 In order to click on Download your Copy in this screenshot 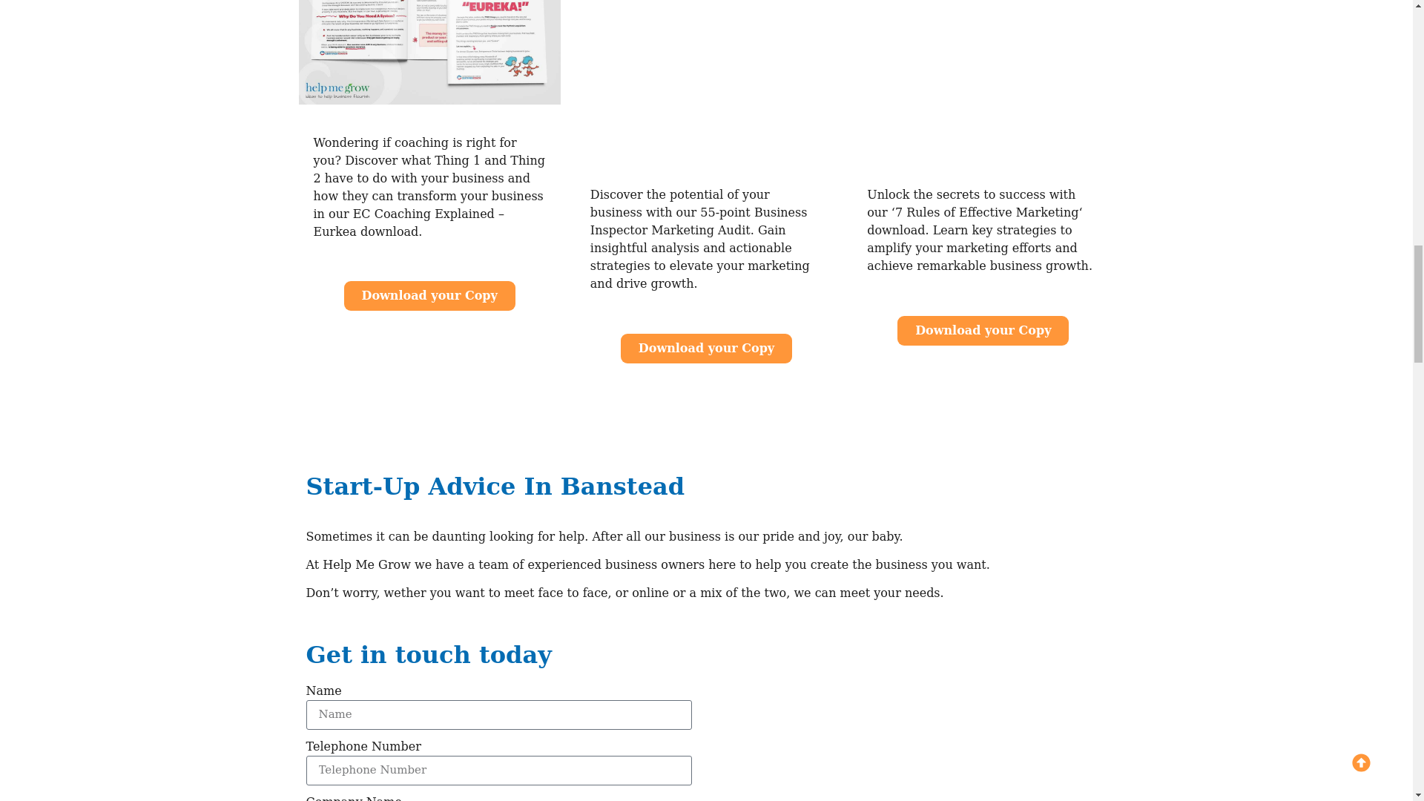, I will do `click(983, 330)`.